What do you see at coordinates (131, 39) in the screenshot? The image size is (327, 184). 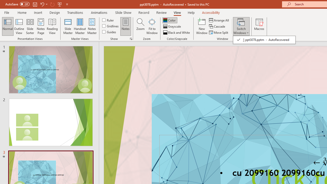 I see `Grid Settings...` at bounding box center [131, 39].